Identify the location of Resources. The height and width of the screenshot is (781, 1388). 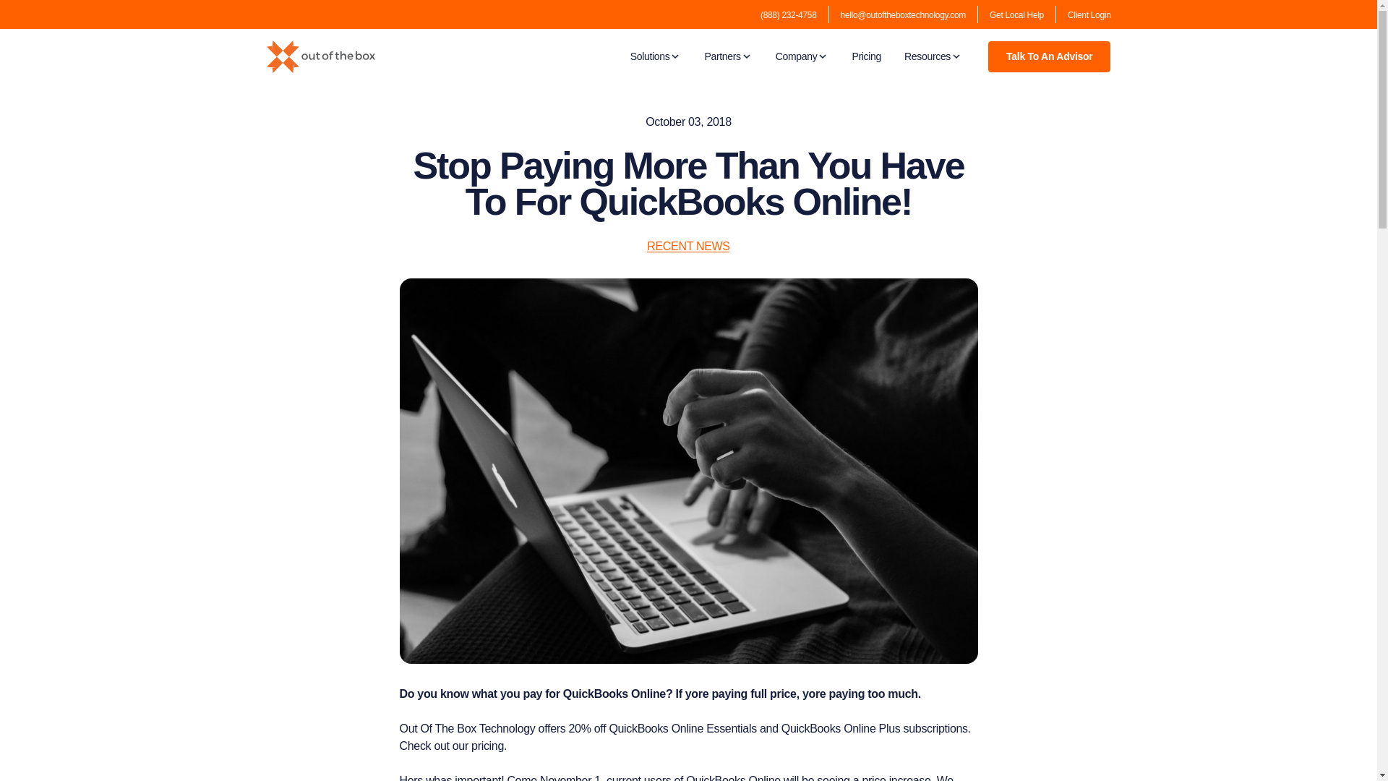
(933, 56).